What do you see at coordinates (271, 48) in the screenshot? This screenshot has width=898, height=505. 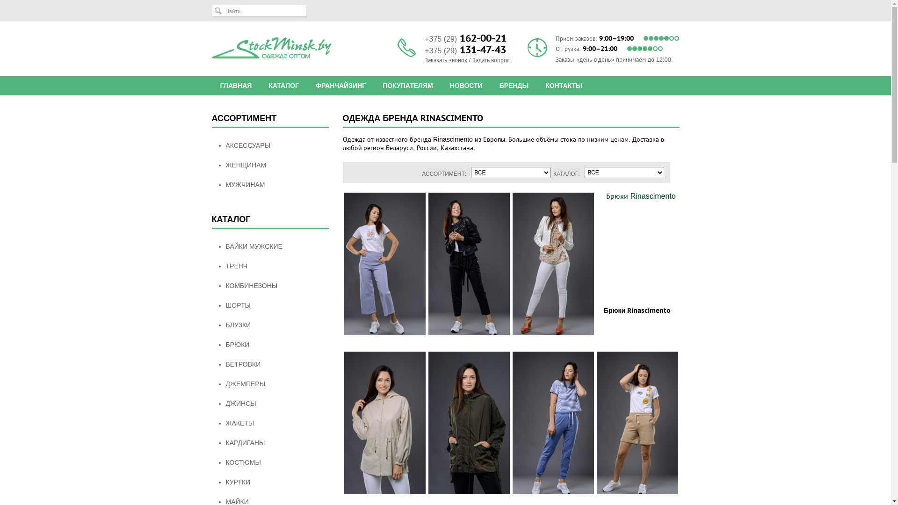 I see `StockMinsk.by` at bounding box center [271, 48].